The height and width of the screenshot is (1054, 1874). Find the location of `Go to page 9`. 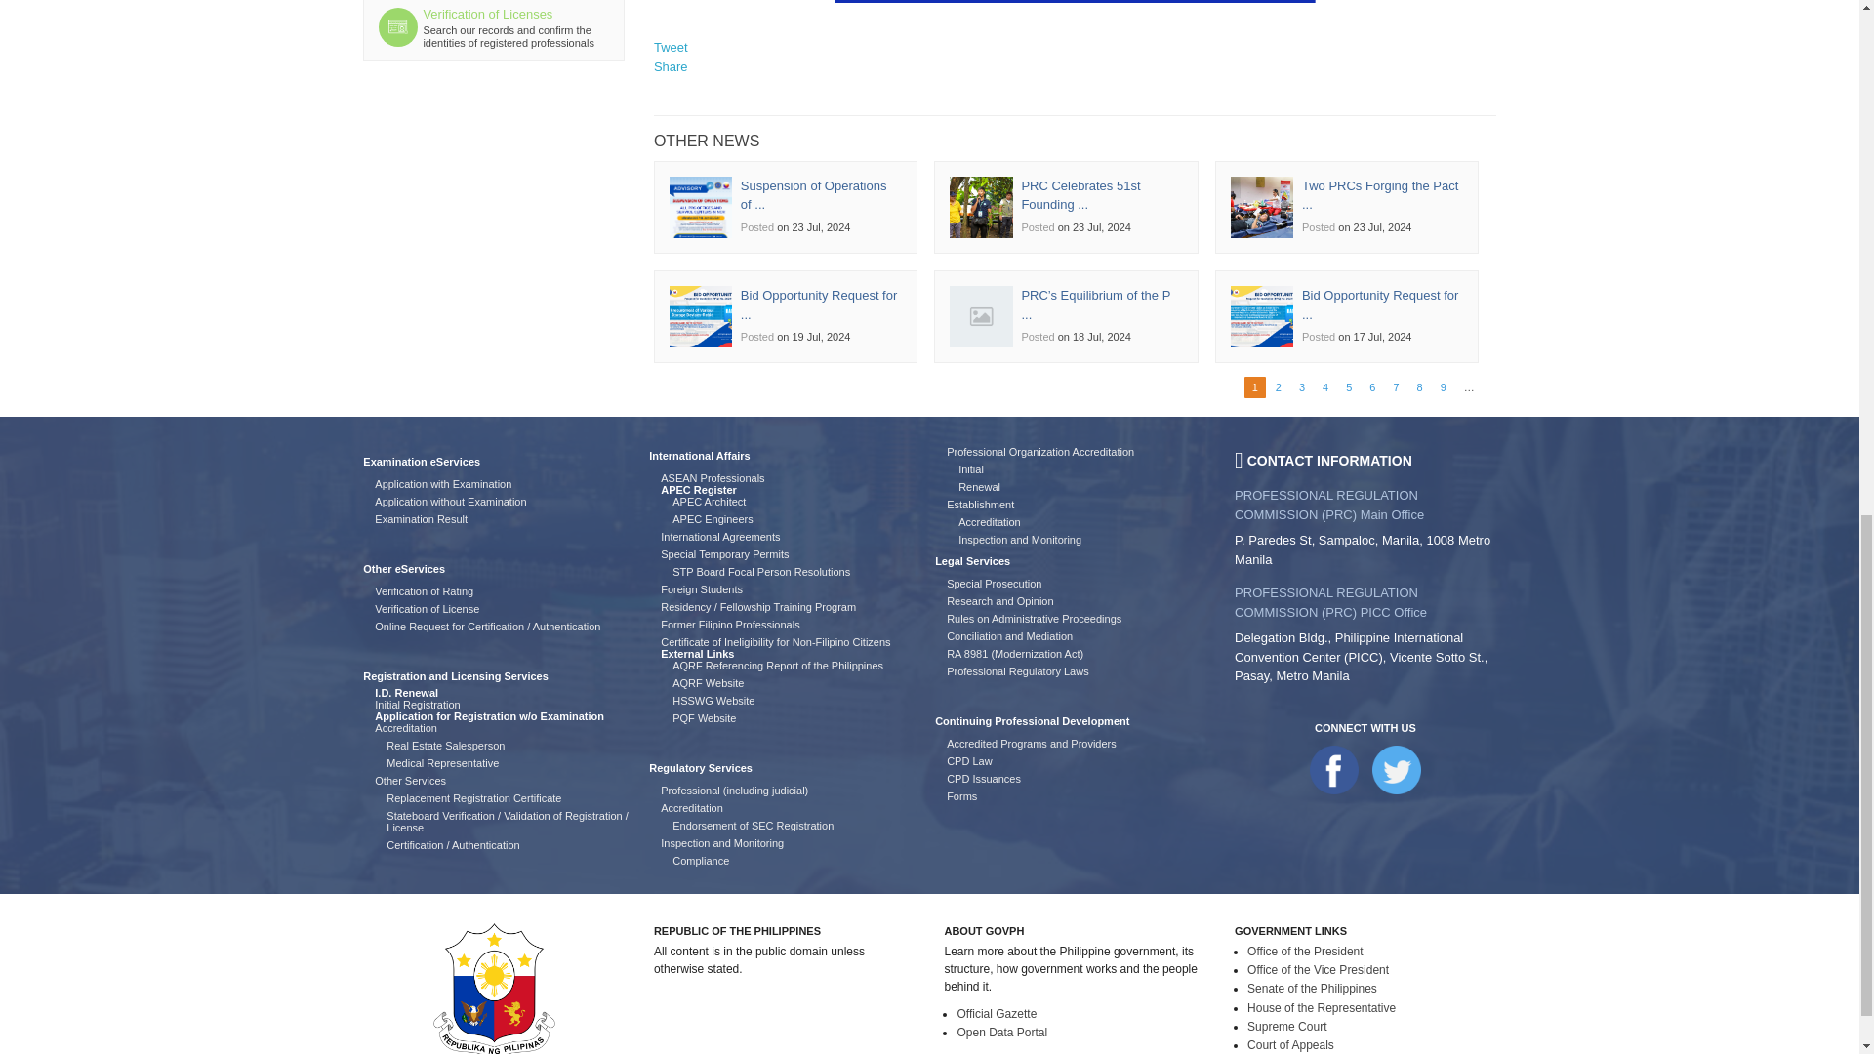

Go to page 9 is located at coordinates (1444, 386).